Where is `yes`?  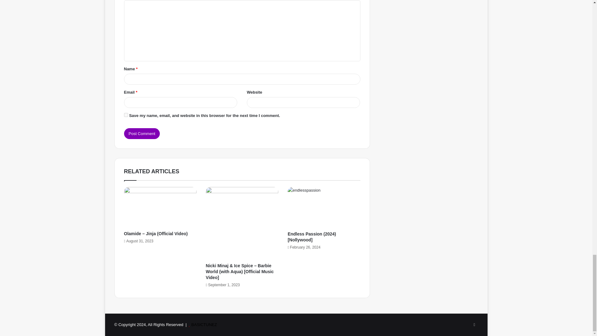
yes is located at coordinates (126, 114).